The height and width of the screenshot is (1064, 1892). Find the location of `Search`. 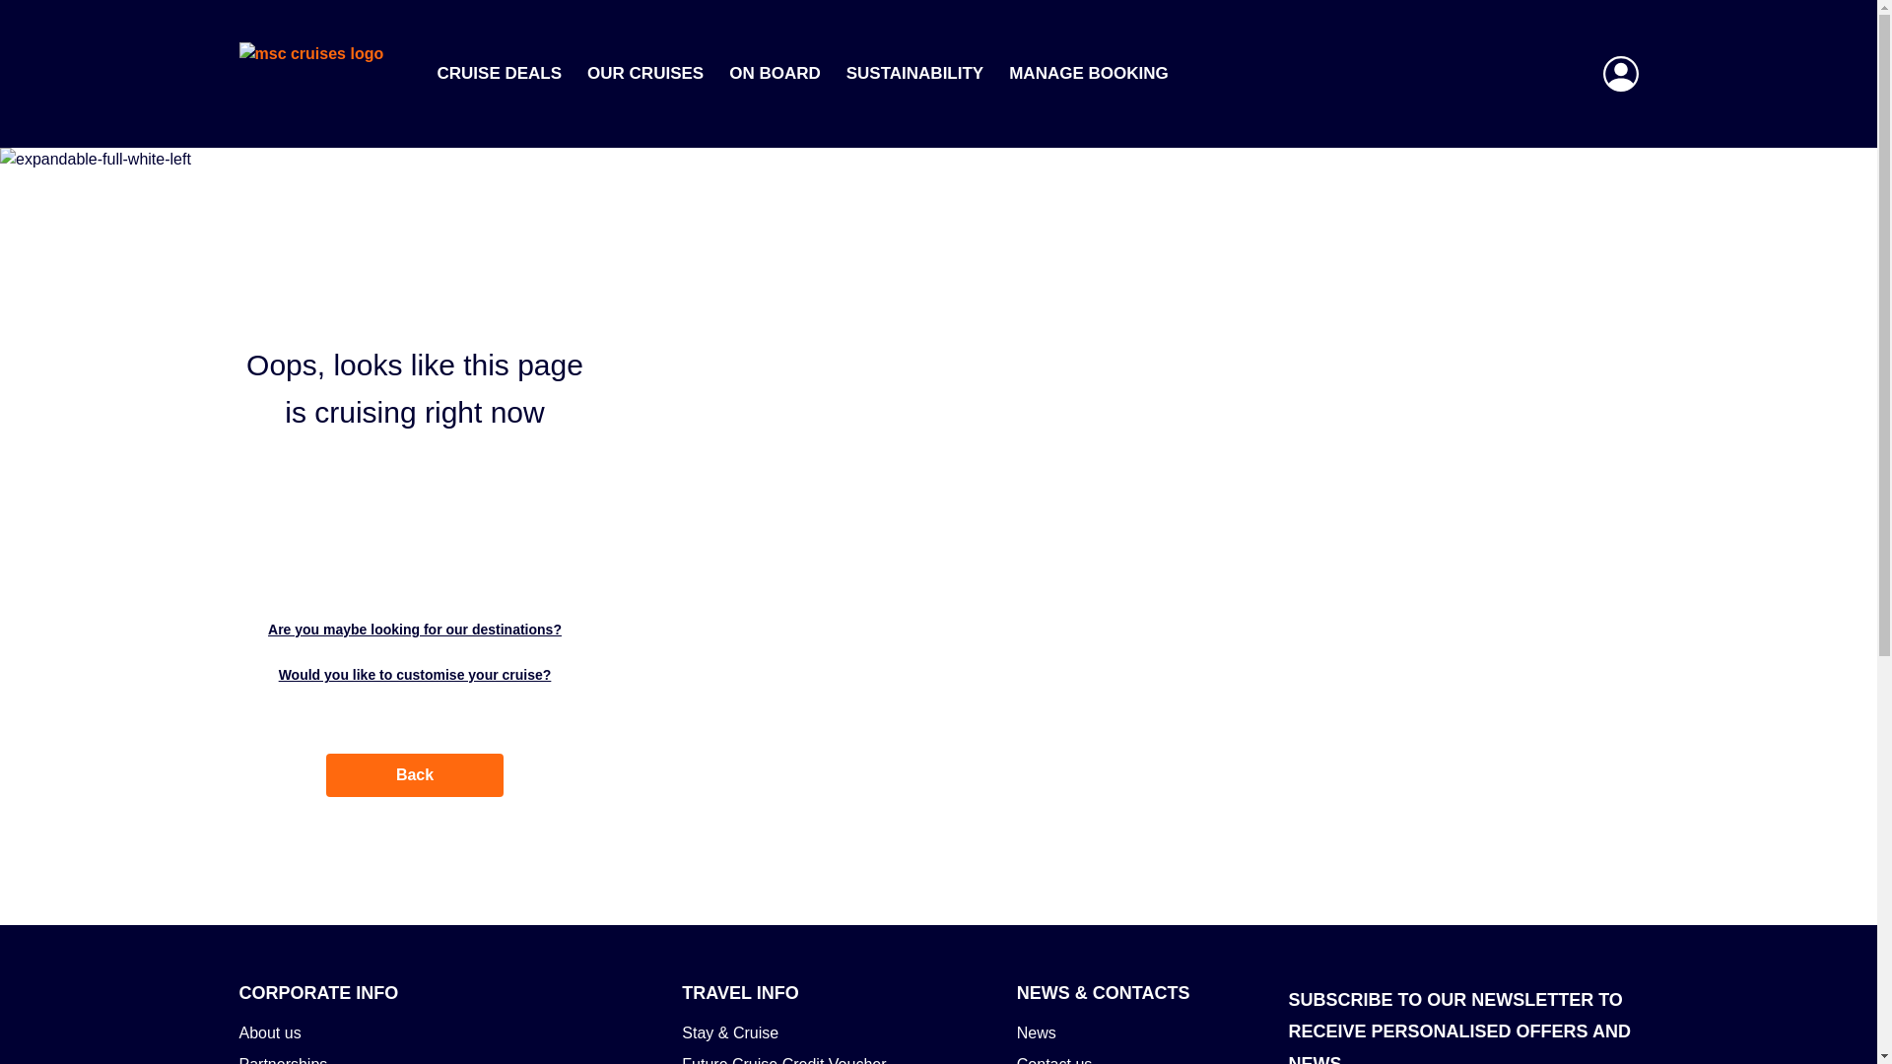

Search is located at coordinates (1392, 201).